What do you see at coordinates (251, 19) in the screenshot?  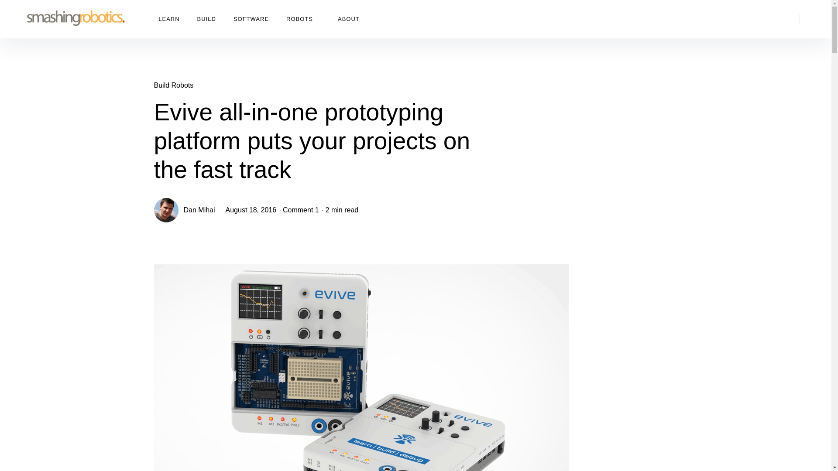 I see `Robotics Software` at bounding box center [251, 19].